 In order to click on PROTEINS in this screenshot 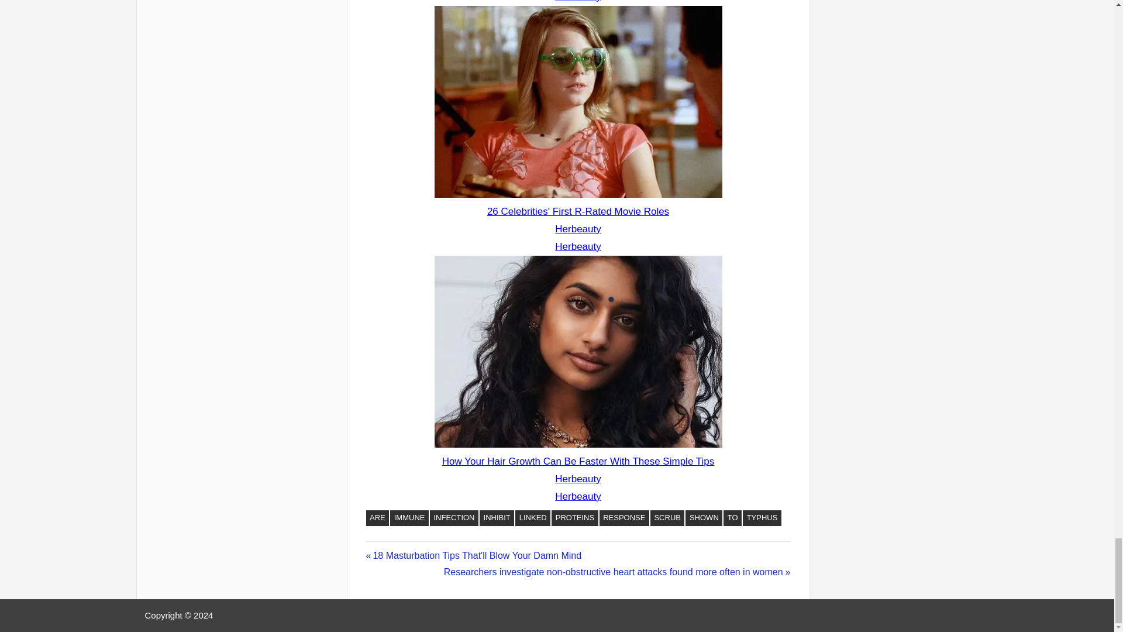, I will do `click(574, 518)`.